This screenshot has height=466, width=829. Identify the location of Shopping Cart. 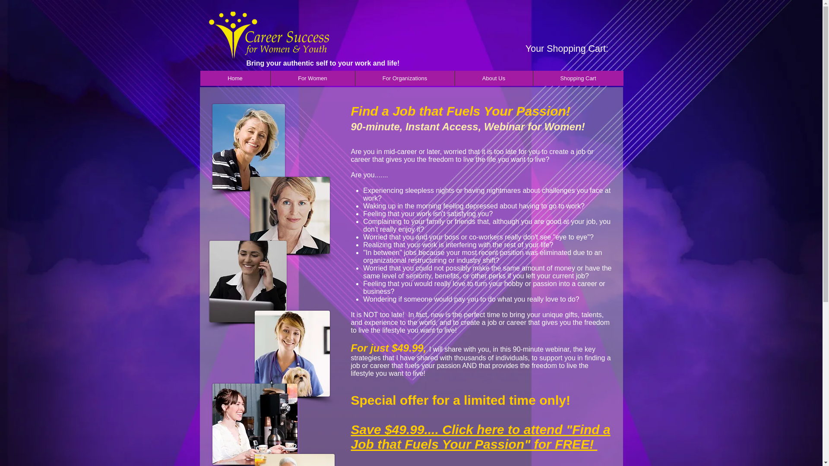
(578, 78).